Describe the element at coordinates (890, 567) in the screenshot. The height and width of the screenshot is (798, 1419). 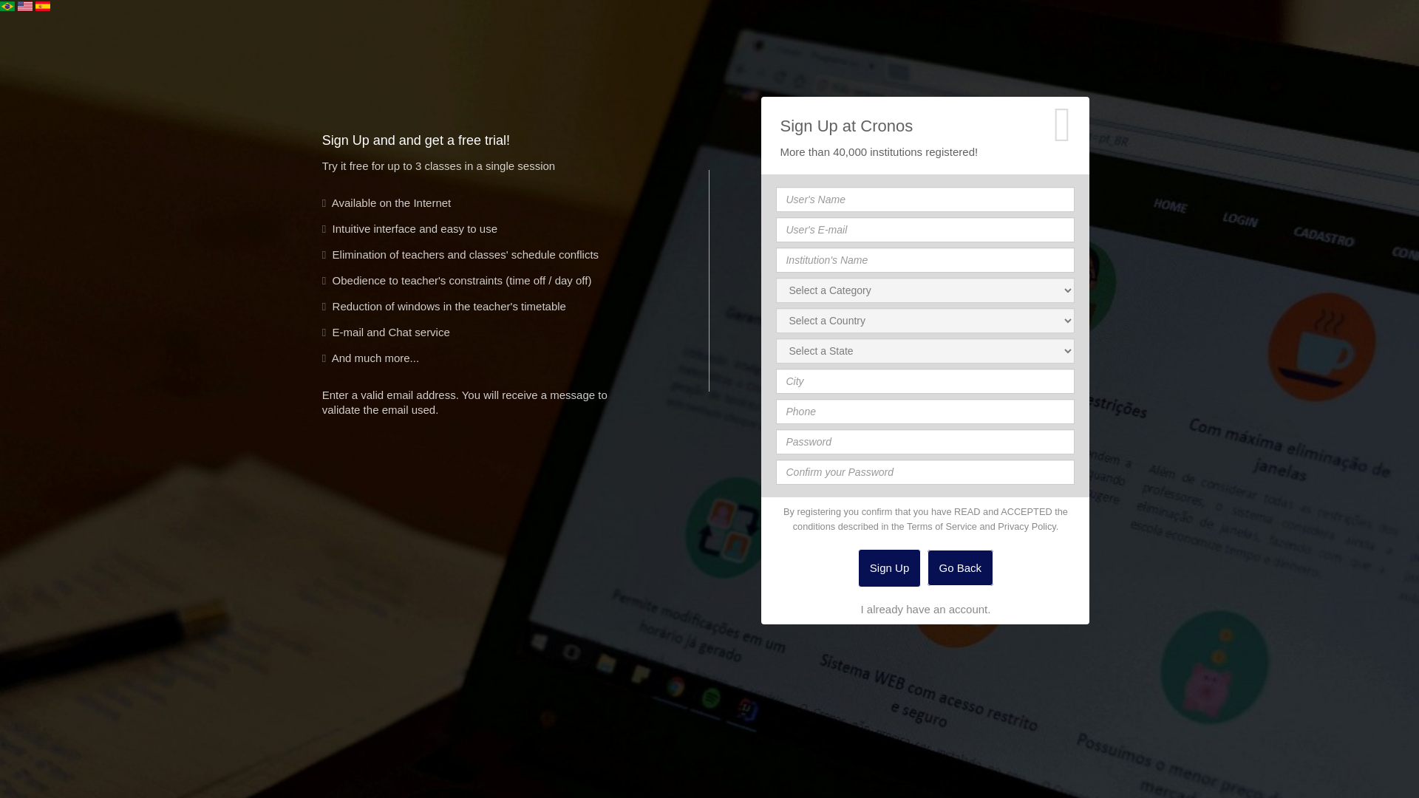
I see `Sign Up` at that location.